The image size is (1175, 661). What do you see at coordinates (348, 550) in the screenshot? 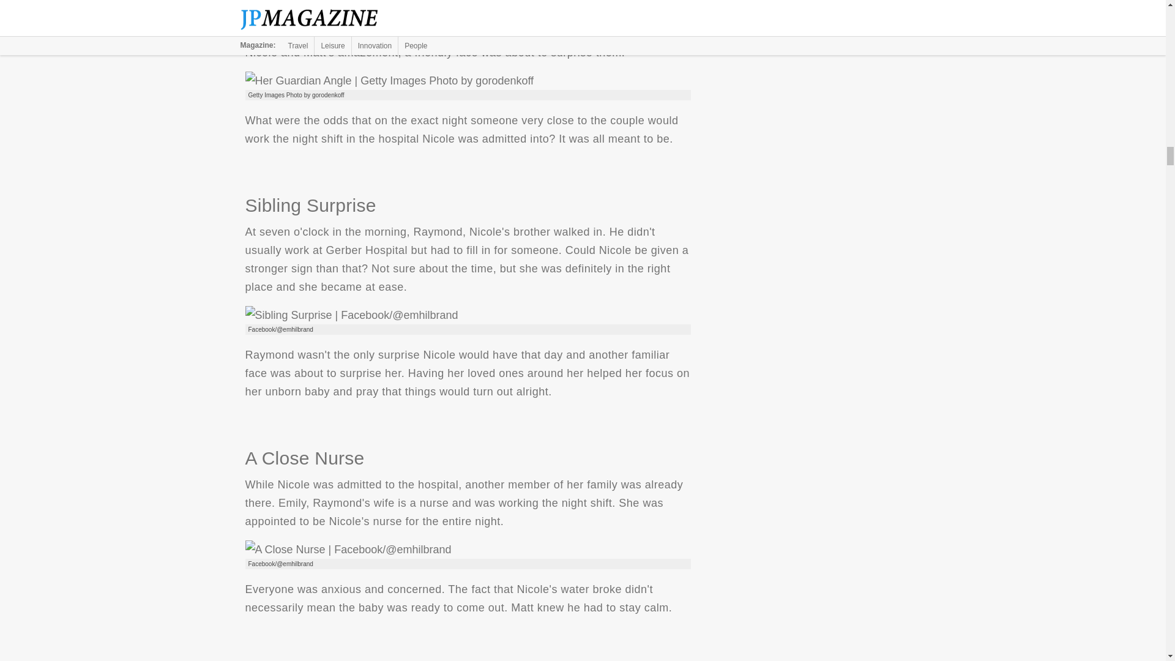
I see `A Close Nurse` at bounding box center [348, 550].